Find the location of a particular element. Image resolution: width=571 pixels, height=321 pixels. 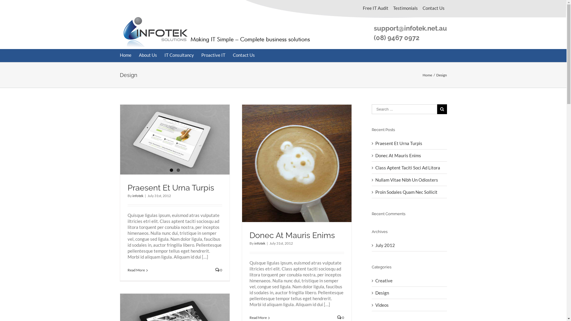

About Us is located at coordinates (148, 55).